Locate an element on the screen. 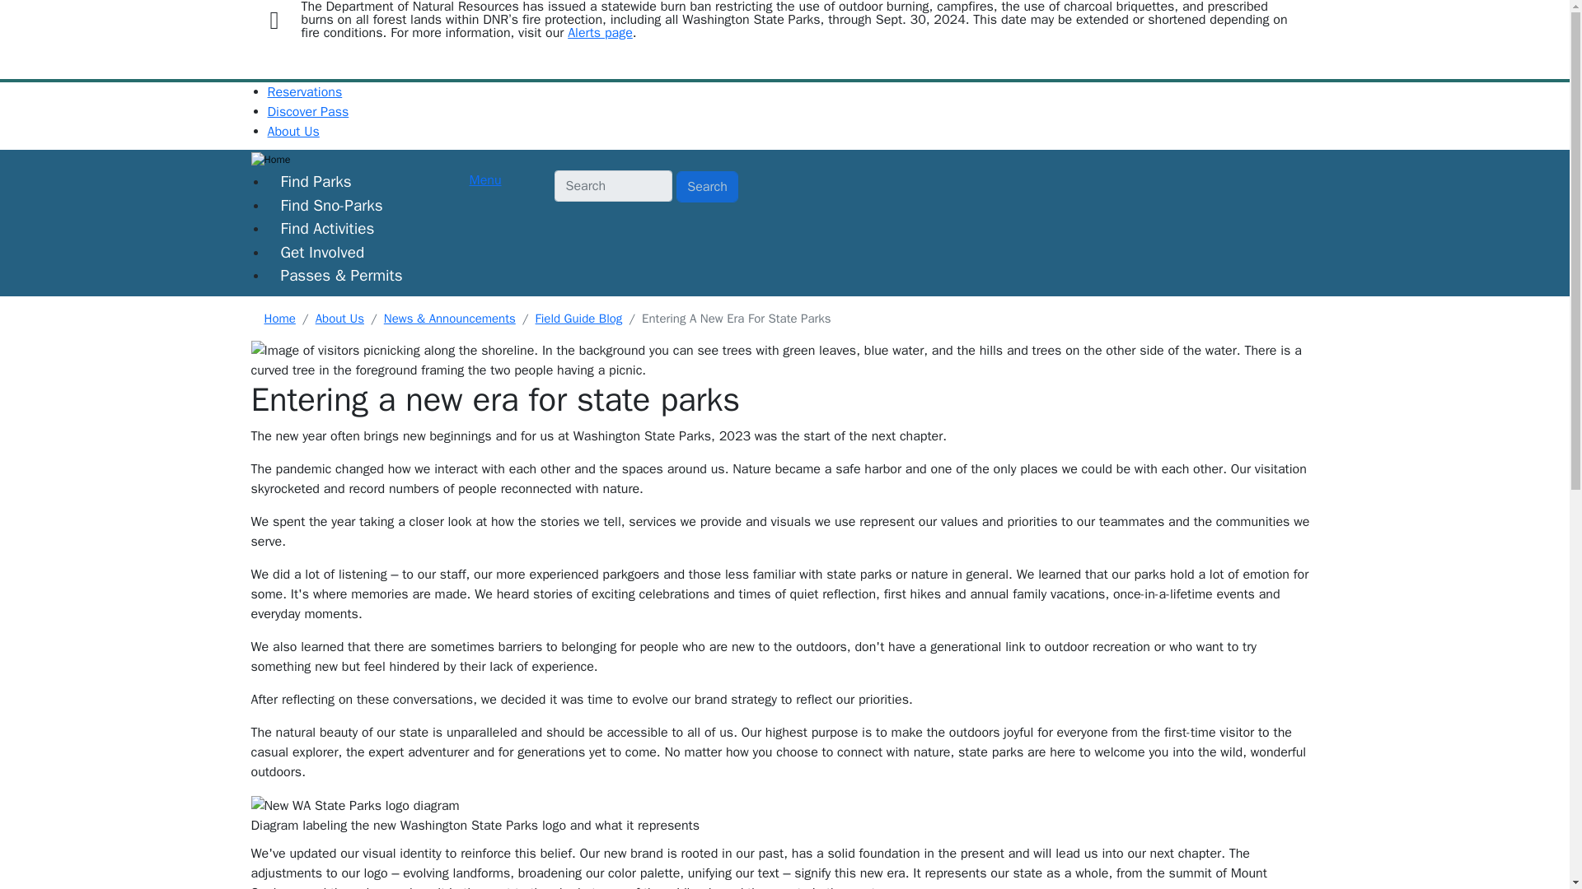  Home is located at coordinates (493, 160).